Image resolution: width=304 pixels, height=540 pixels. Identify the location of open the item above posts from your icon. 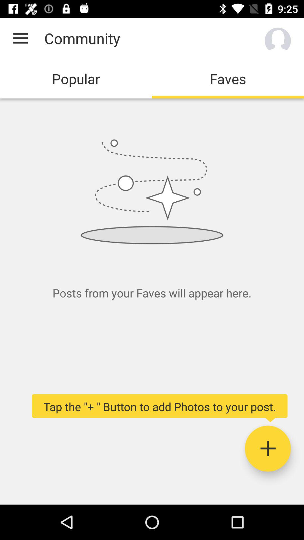
(21, 38).